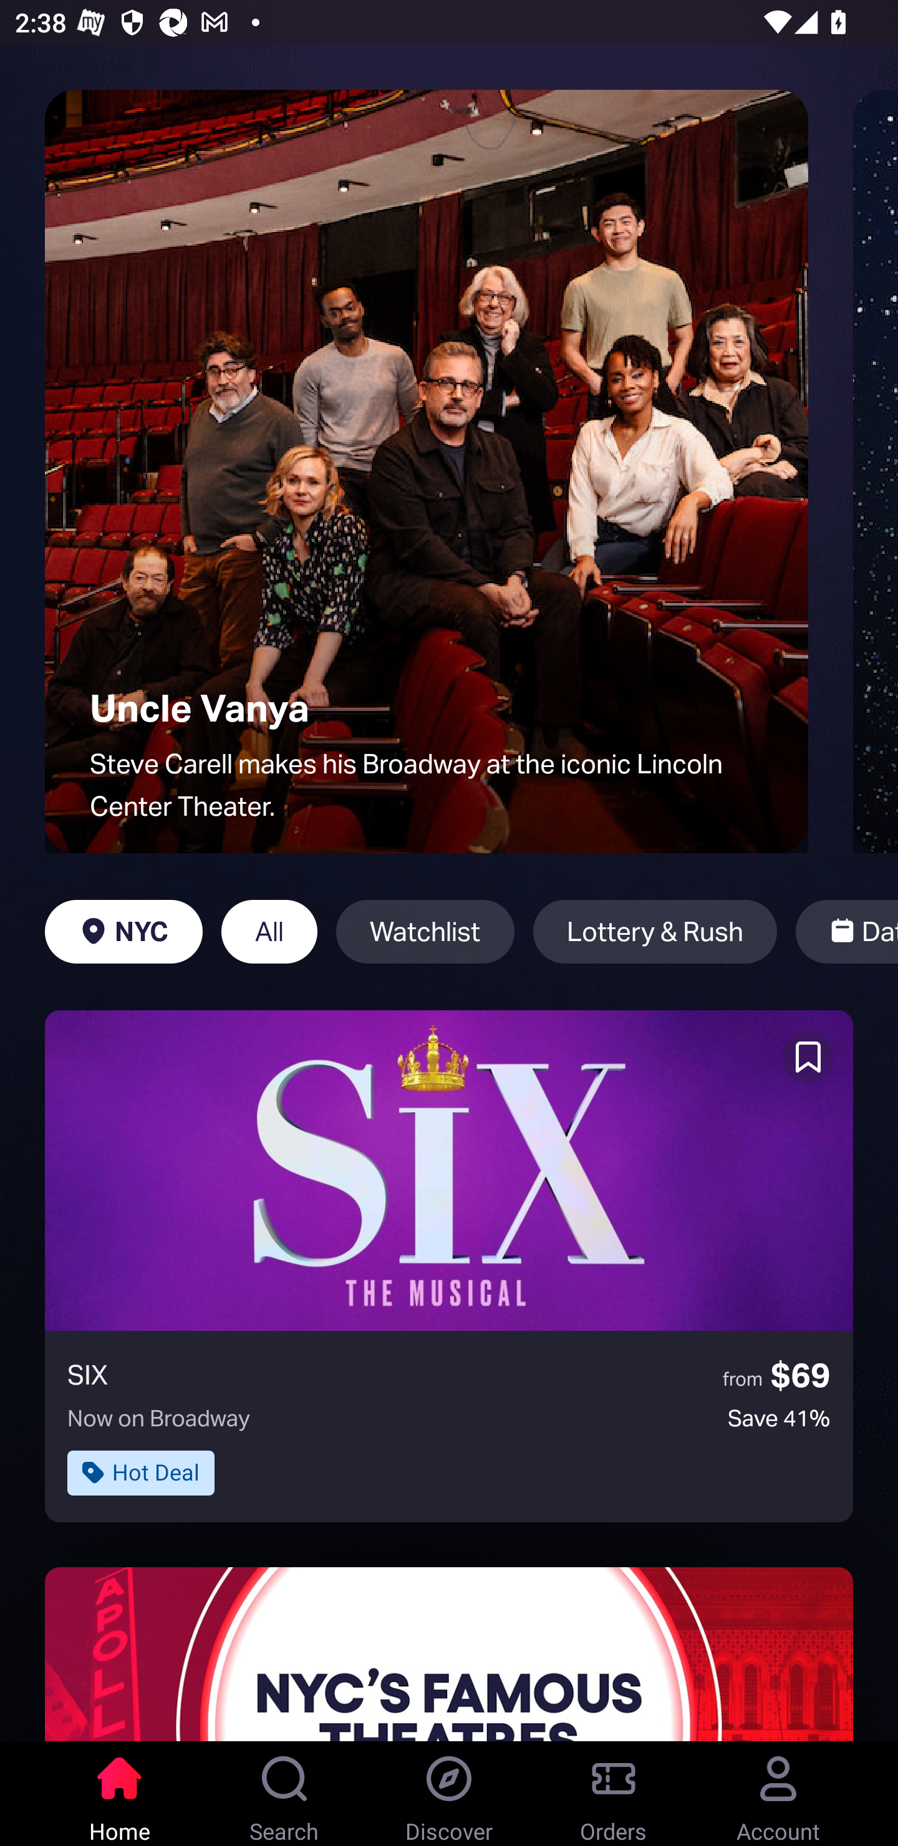 The image size is (898, 1846). What do you see at coordinates (778, 1794) in the screenshot?
I see `Account` at bounding box center [778, 1794].